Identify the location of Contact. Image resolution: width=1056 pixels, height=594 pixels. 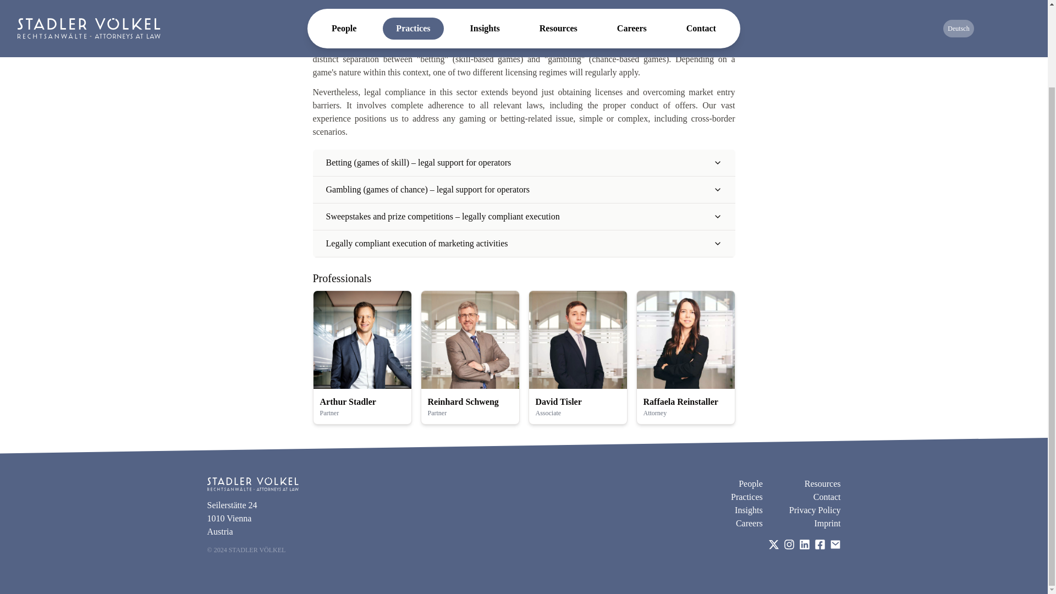
(827, 497).